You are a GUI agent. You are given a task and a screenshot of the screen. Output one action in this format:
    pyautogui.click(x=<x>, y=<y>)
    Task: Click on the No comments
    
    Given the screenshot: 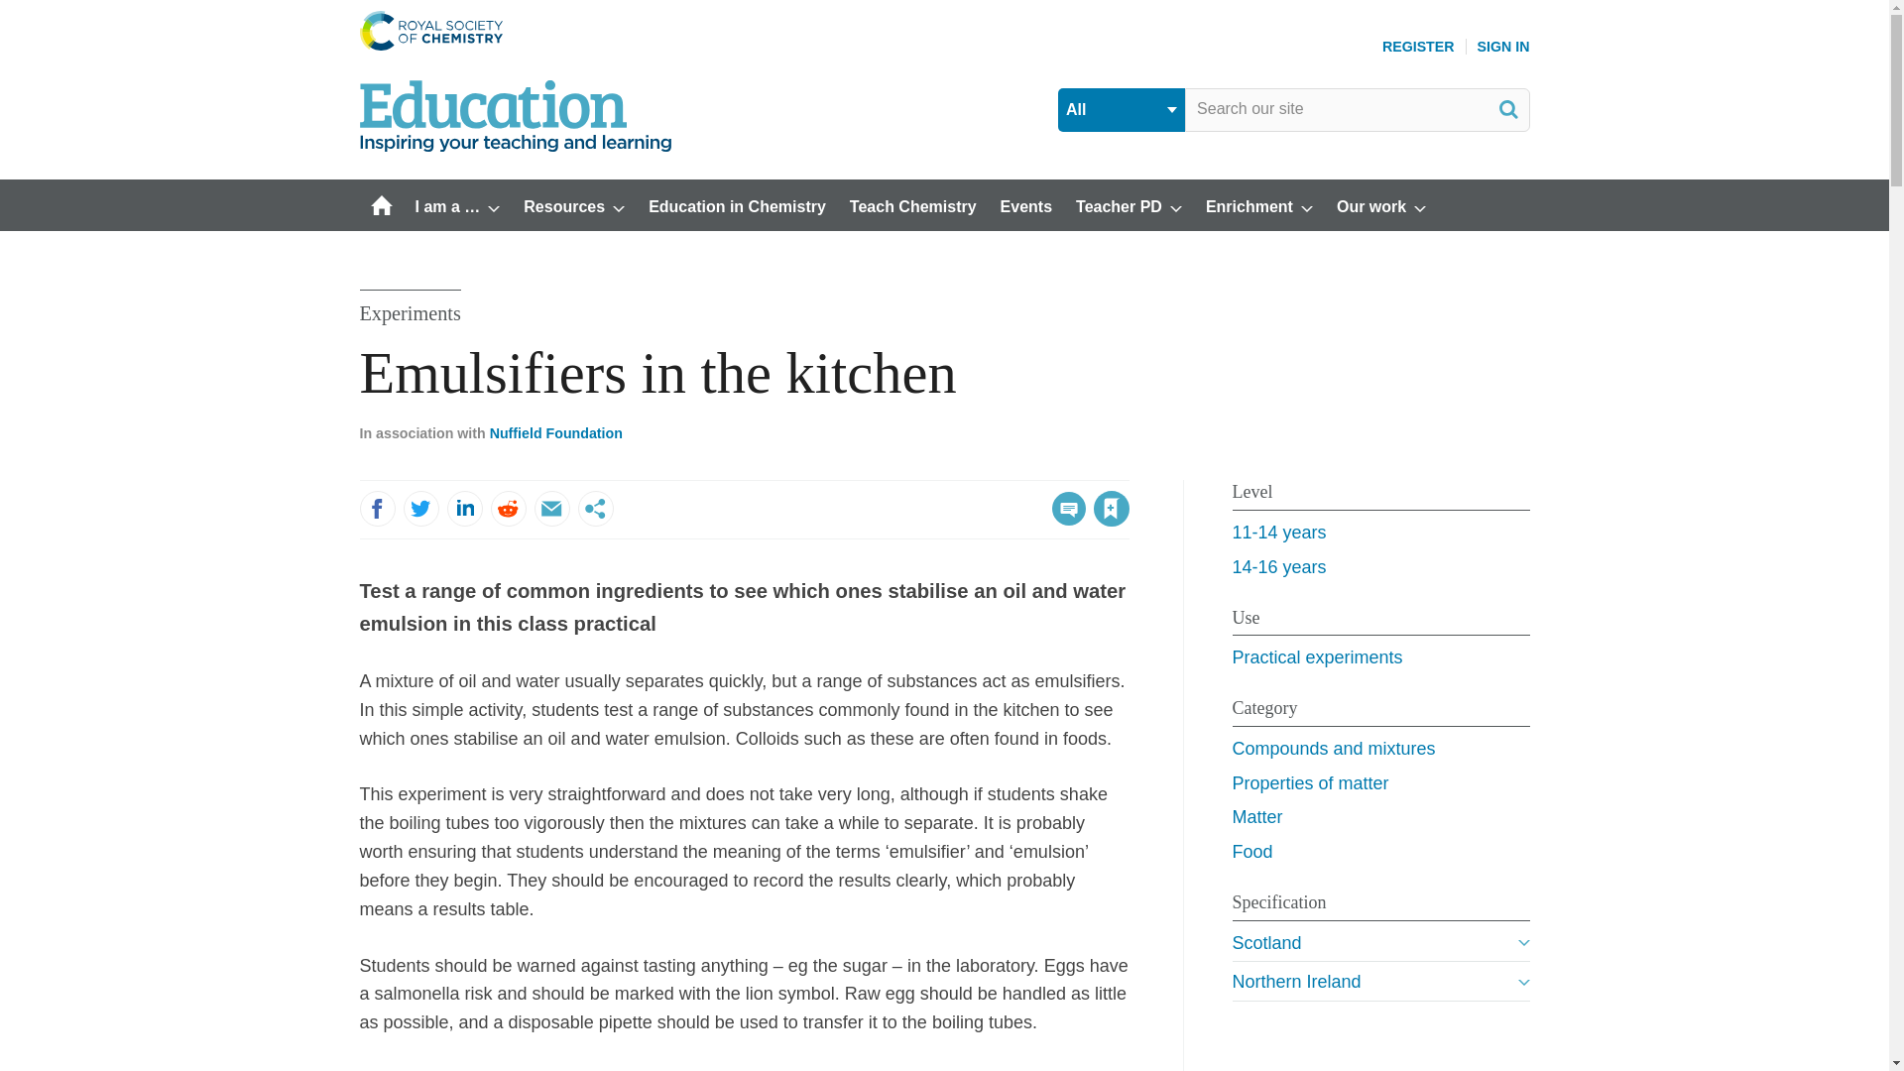 What is the action you would take?
    pyautogui.click(x=1063, y=520)
    